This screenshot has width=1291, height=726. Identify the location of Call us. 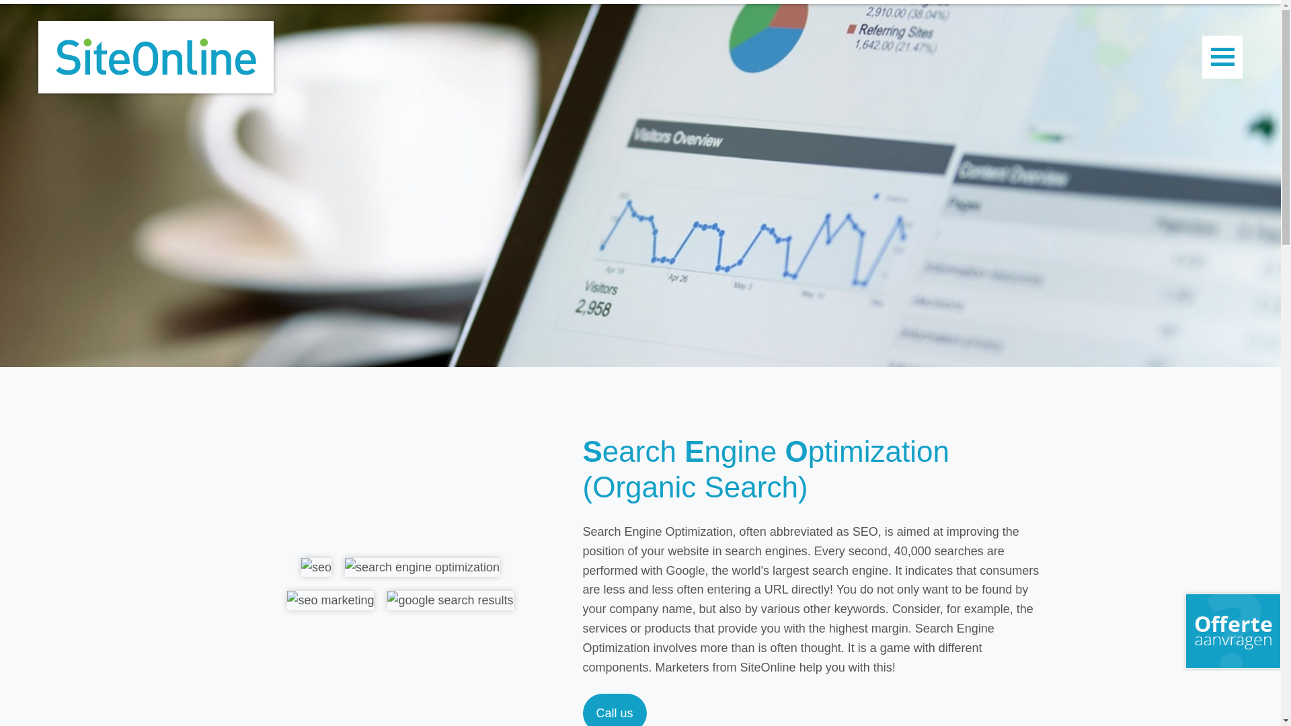
(614, 710).